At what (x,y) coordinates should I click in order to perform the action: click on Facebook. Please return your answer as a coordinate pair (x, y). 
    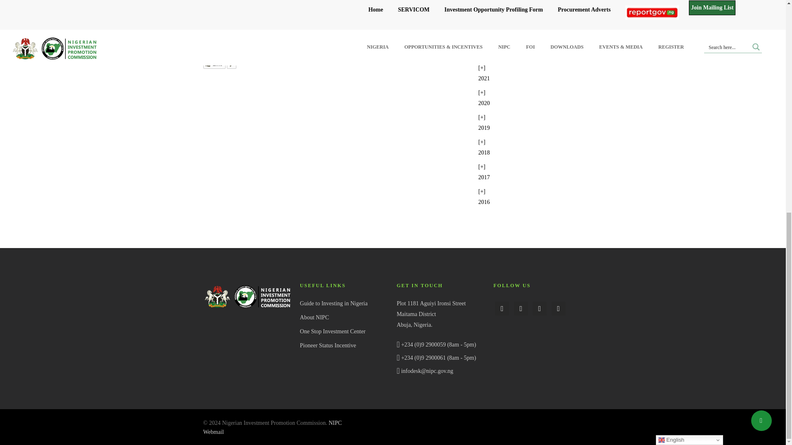
    Looking at the image, I should click on (502, 308).